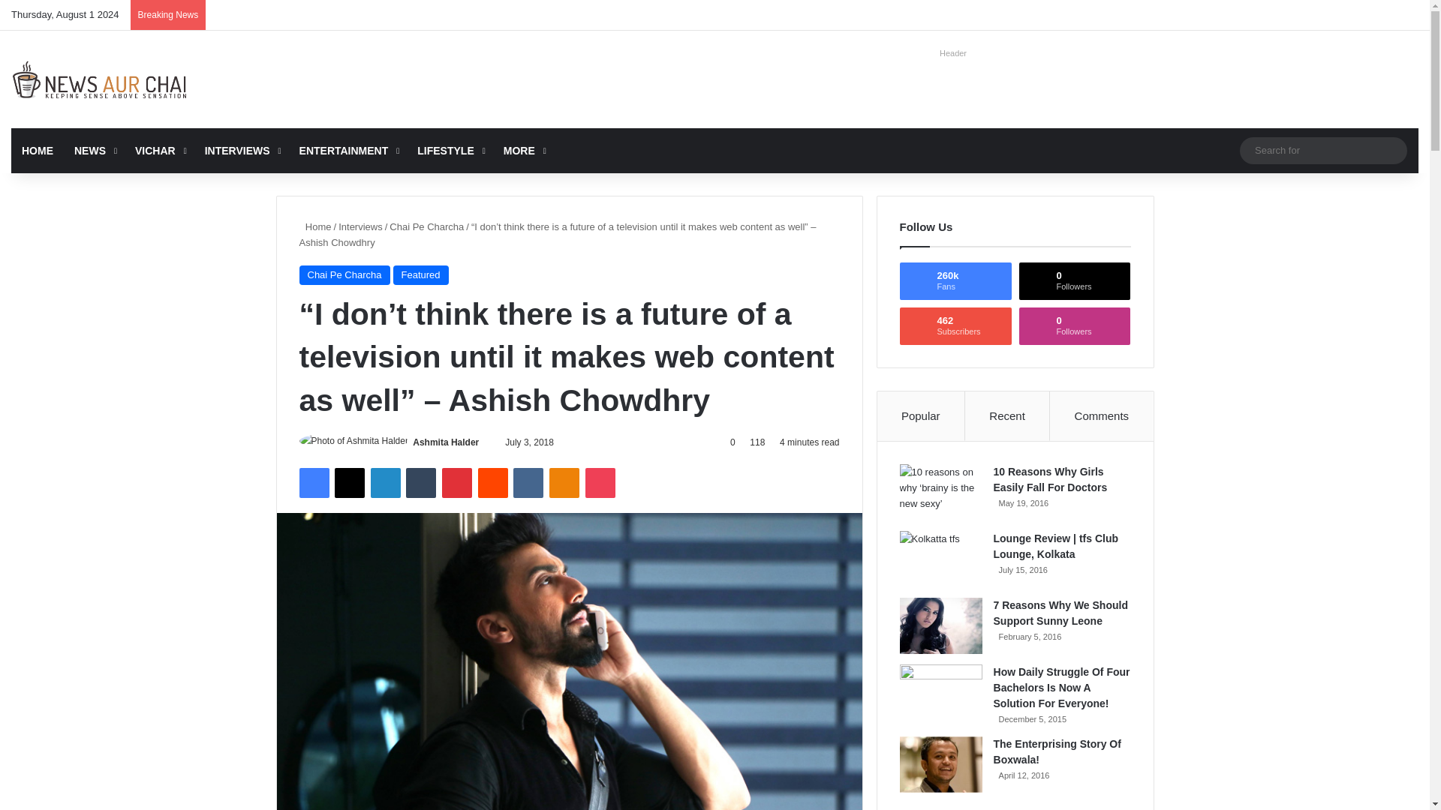 This screenshot has width=1441, height=810. What do you see at coordinates (421, 483) in the screenshot?
I see `Tumblr` at bounding box center [421, 483].